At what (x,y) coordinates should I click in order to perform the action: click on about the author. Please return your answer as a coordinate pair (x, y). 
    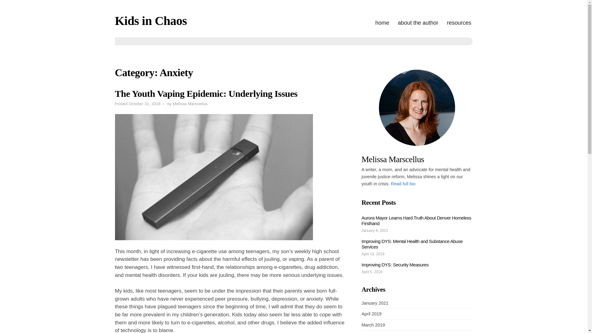
    Looking at the image, I should click on (418, 23).